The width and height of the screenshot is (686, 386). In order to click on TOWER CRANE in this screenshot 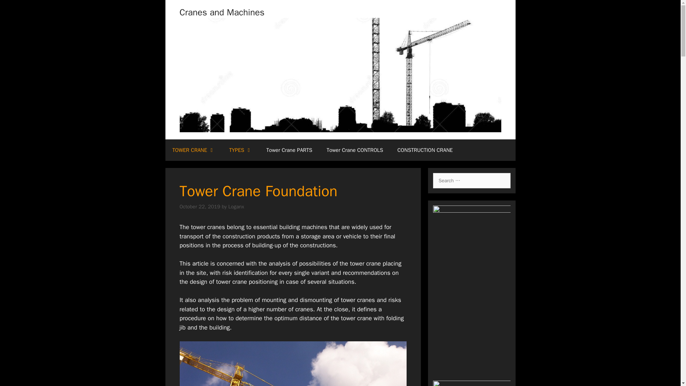, I will do `click(193, 150)`.